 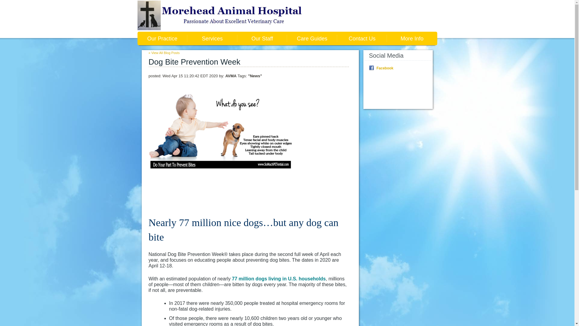 I want to click on Facebook, so click(x=385, y=68).